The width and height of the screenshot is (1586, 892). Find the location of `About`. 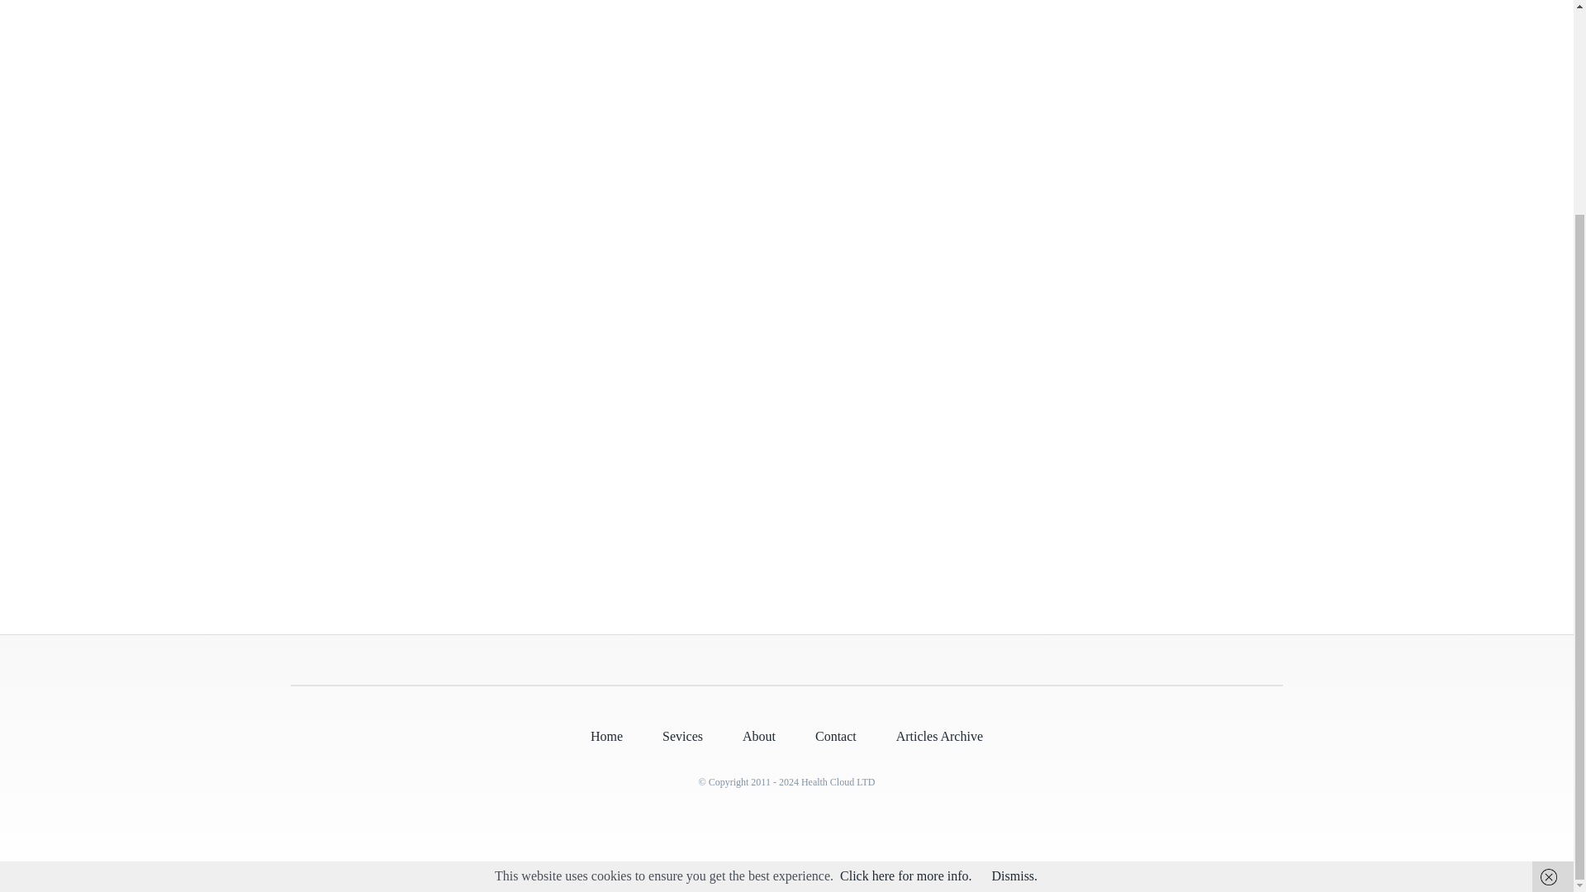

About is located at coordinates (758, 737).